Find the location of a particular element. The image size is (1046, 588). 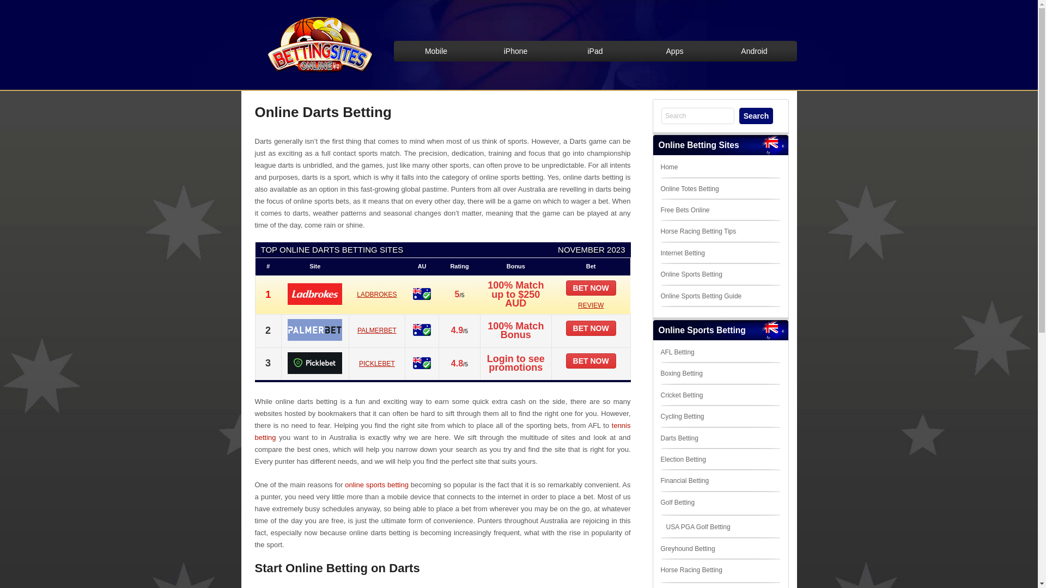

Search is located at coordinates (756, 116).